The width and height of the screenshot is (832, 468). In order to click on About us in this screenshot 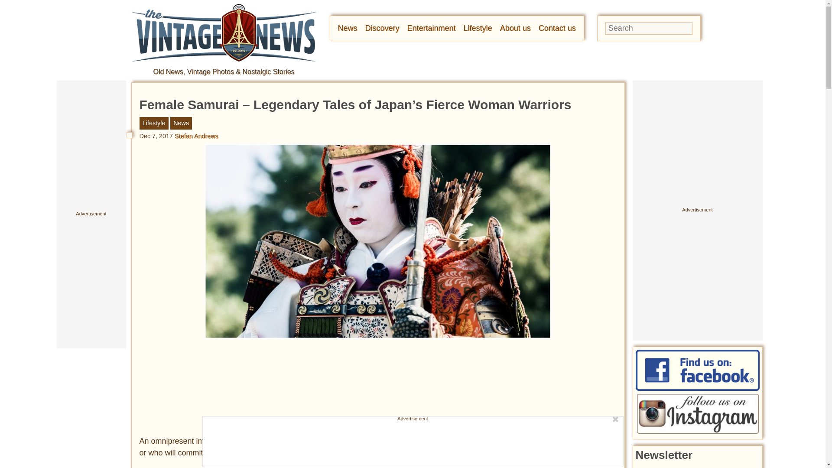, I will do `click(515, 28)`.